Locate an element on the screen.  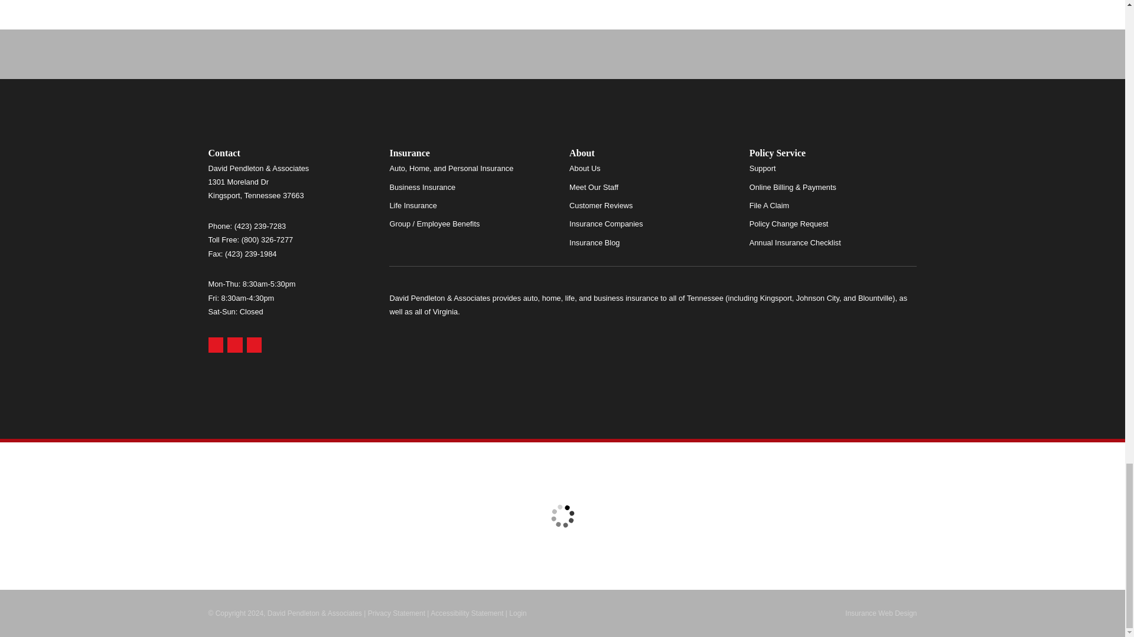
Facebook is located at coordinates (254, 345).